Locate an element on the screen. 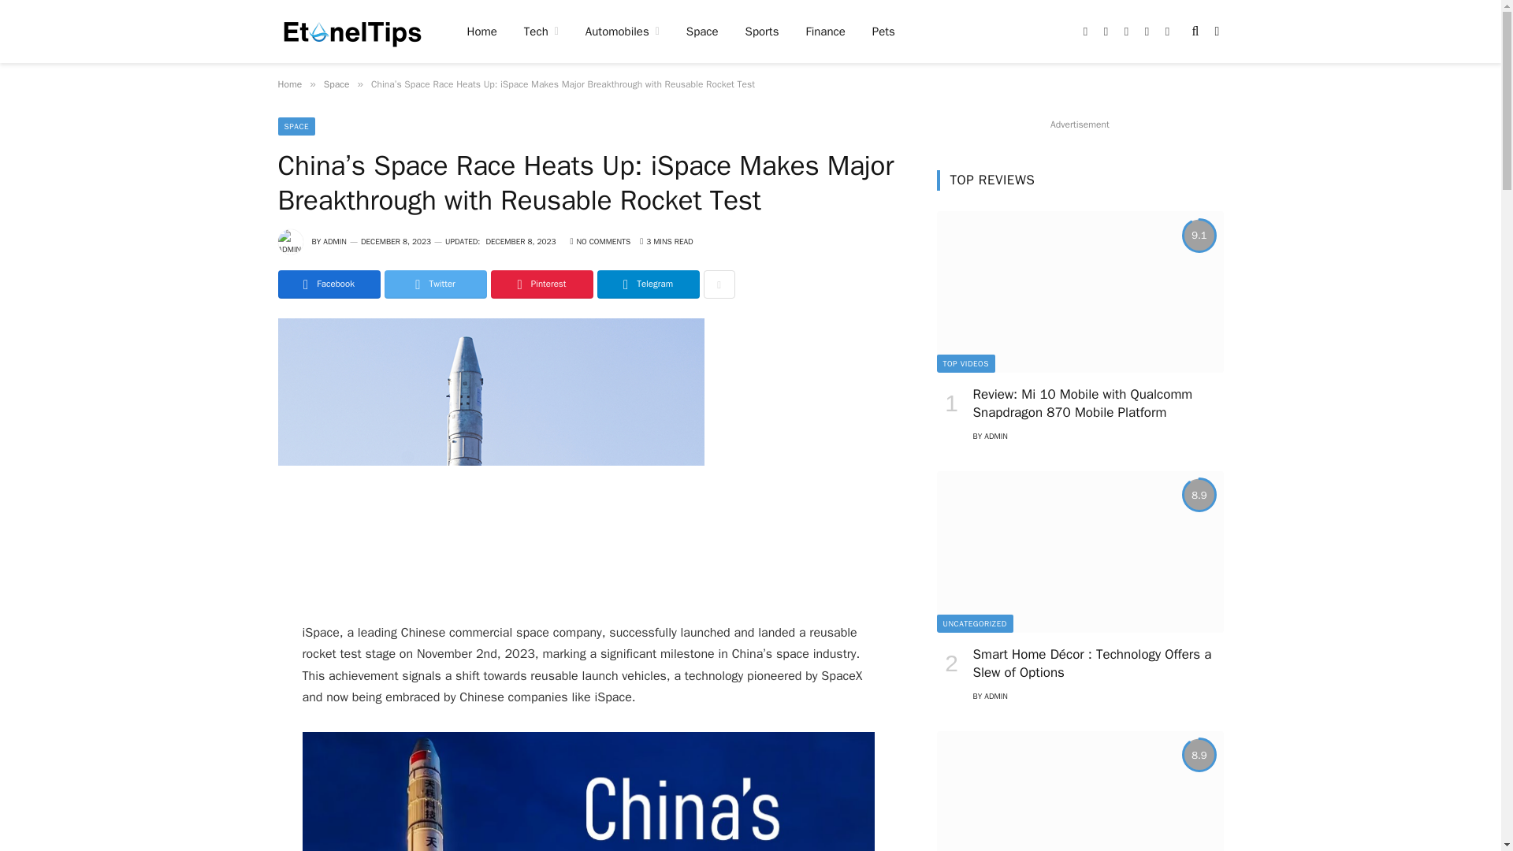  Tech is located at coordinates (541, 32).